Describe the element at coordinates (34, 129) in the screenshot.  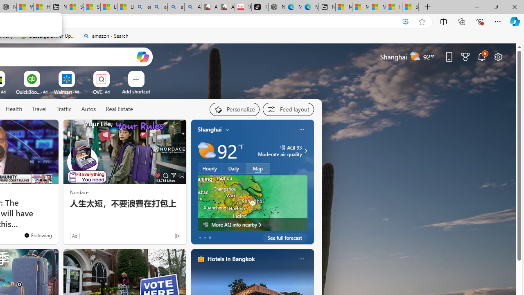
I see `Hide this story` at that location.